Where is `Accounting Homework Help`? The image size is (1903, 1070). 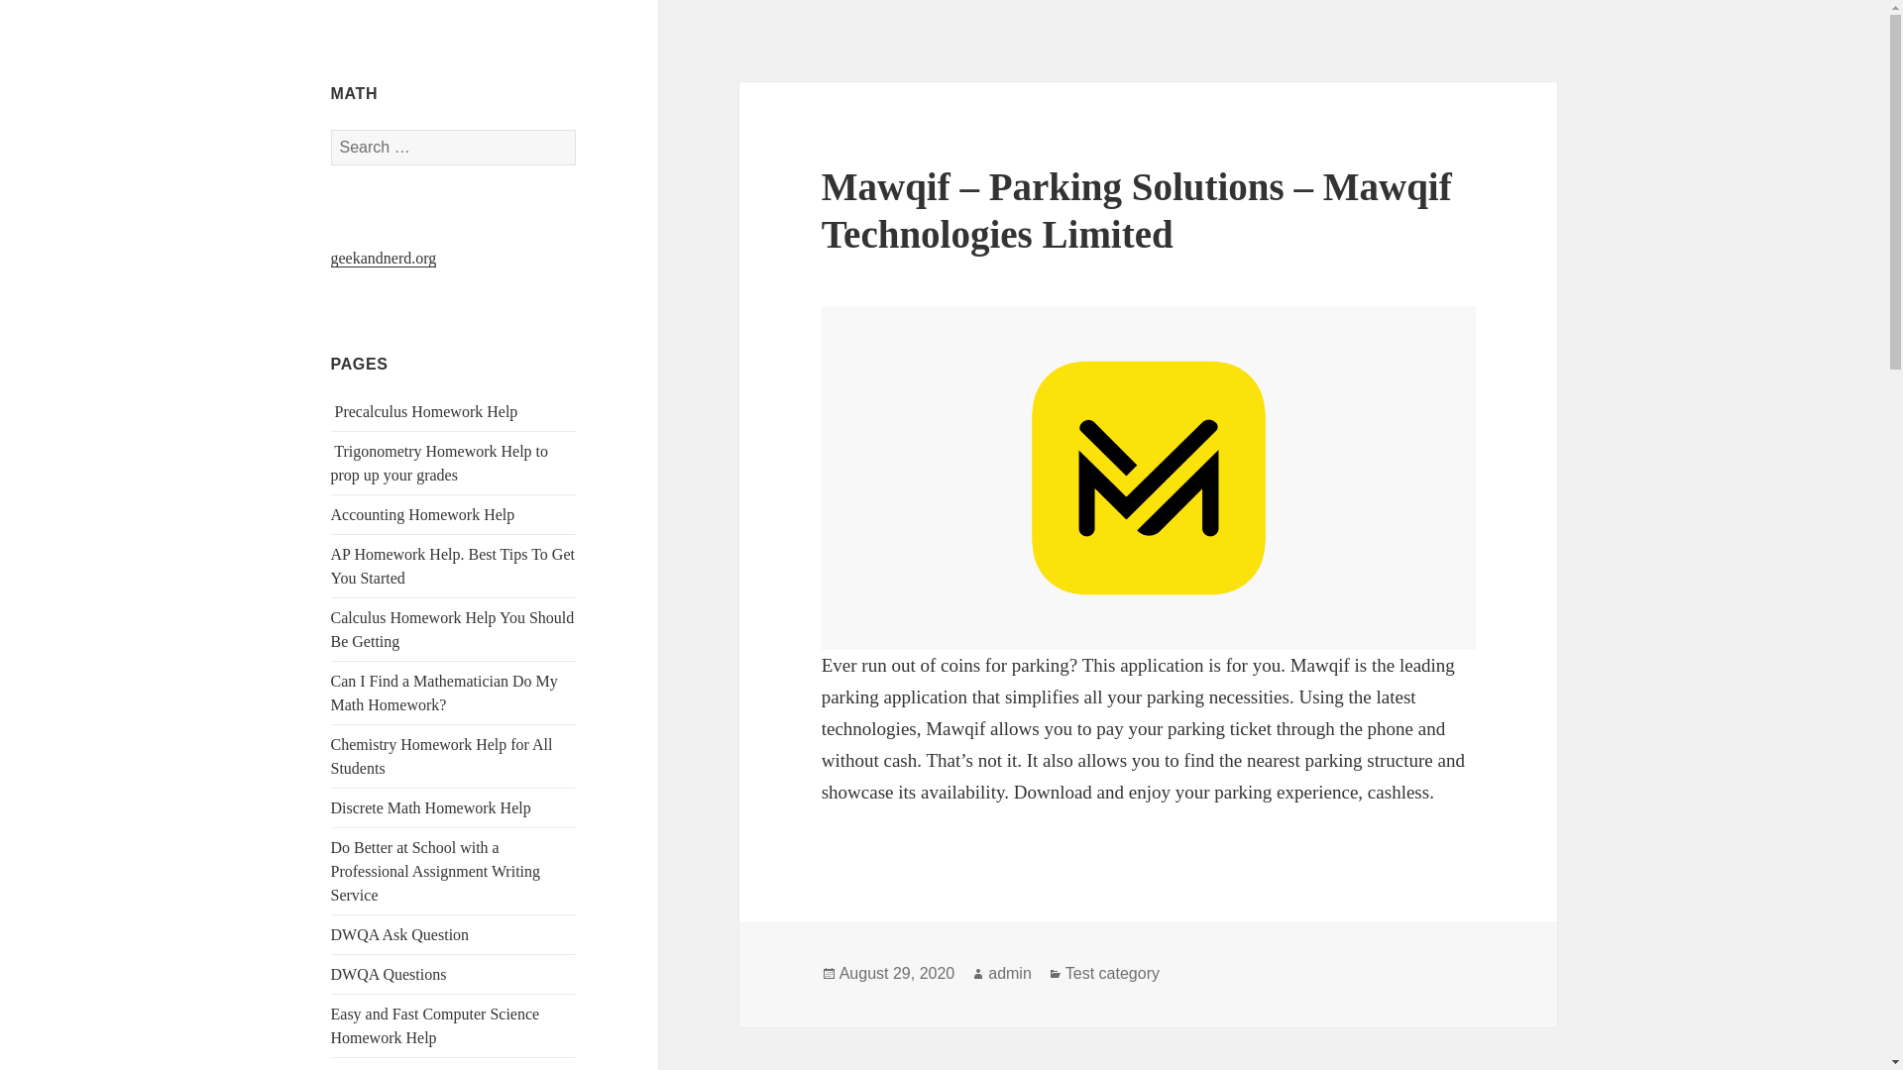 Accounting Homework Help is located at coordinates (423, 514).